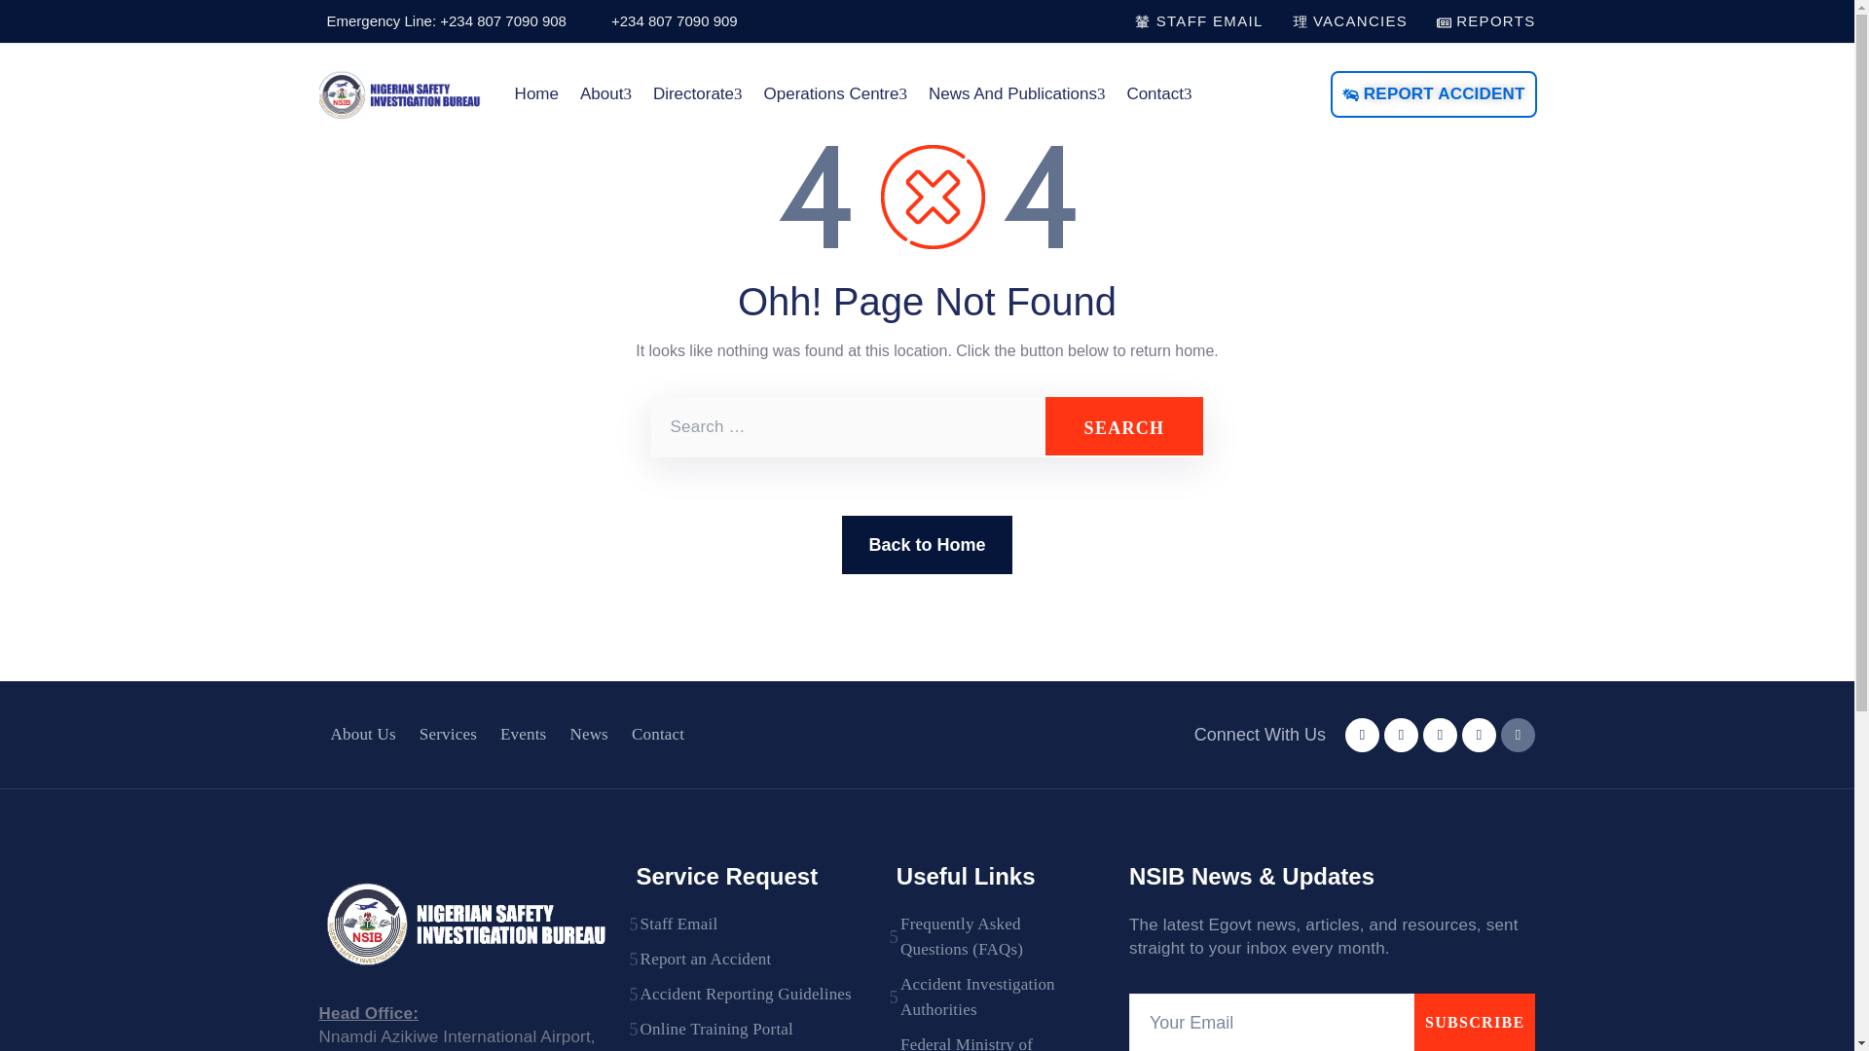 The width and height of the screenshot is (1869, 1051). Describe the element at coordinates (1016, 94) in the screenshot. I see `News And Publications` at that location.